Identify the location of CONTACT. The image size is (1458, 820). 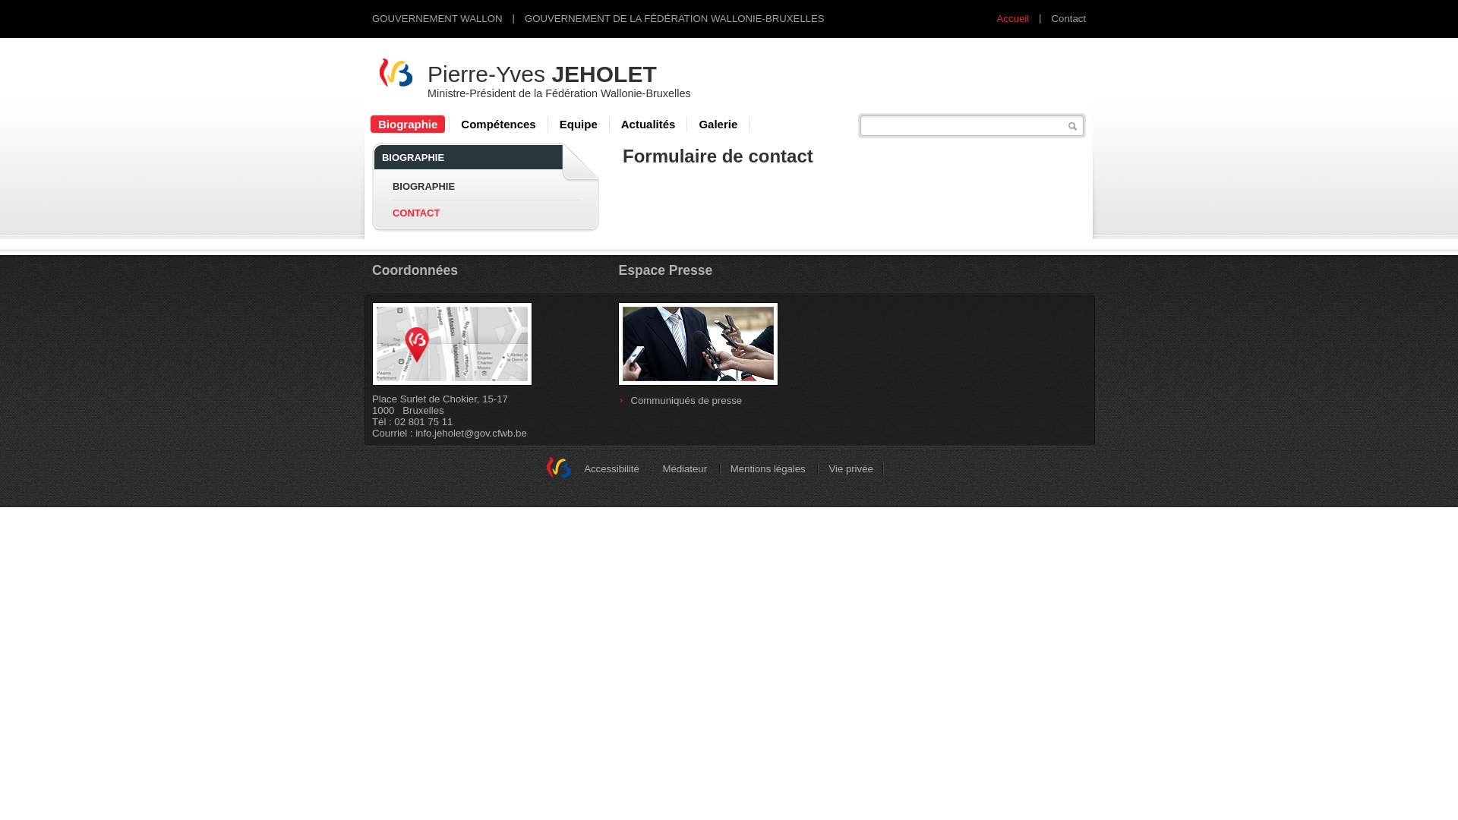
(416, 213).